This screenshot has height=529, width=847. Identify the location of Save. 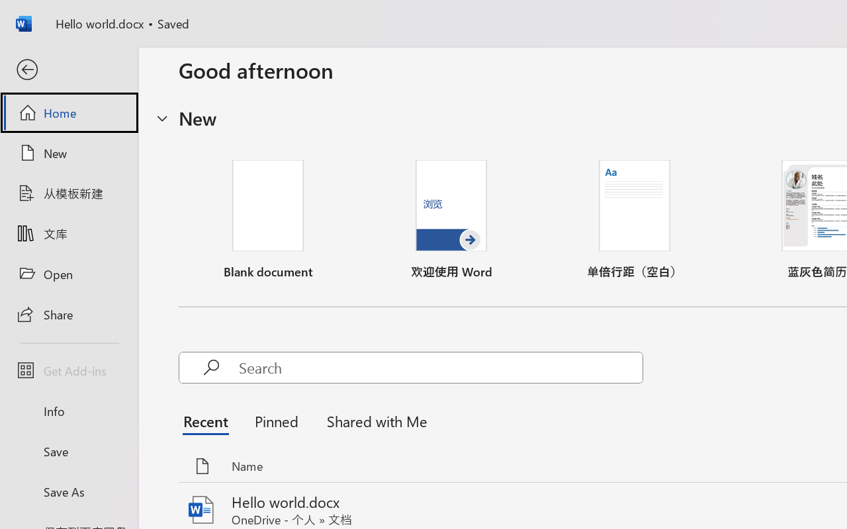
(69, 451).